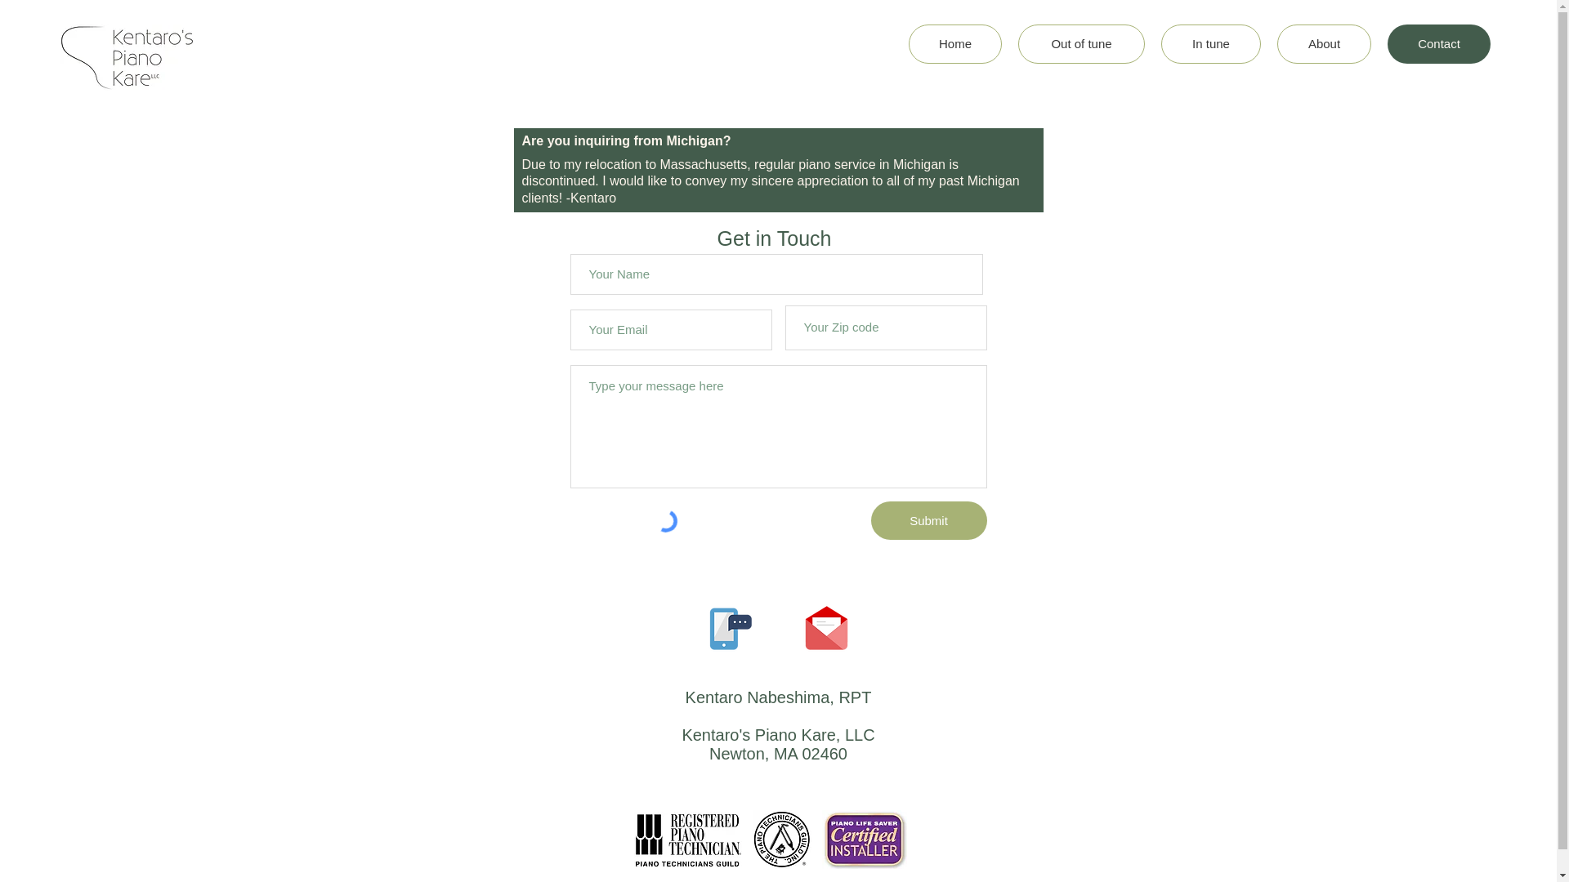  Describe the element at coordinates (954, 44) in the screenshot. I see `Home` at that location.